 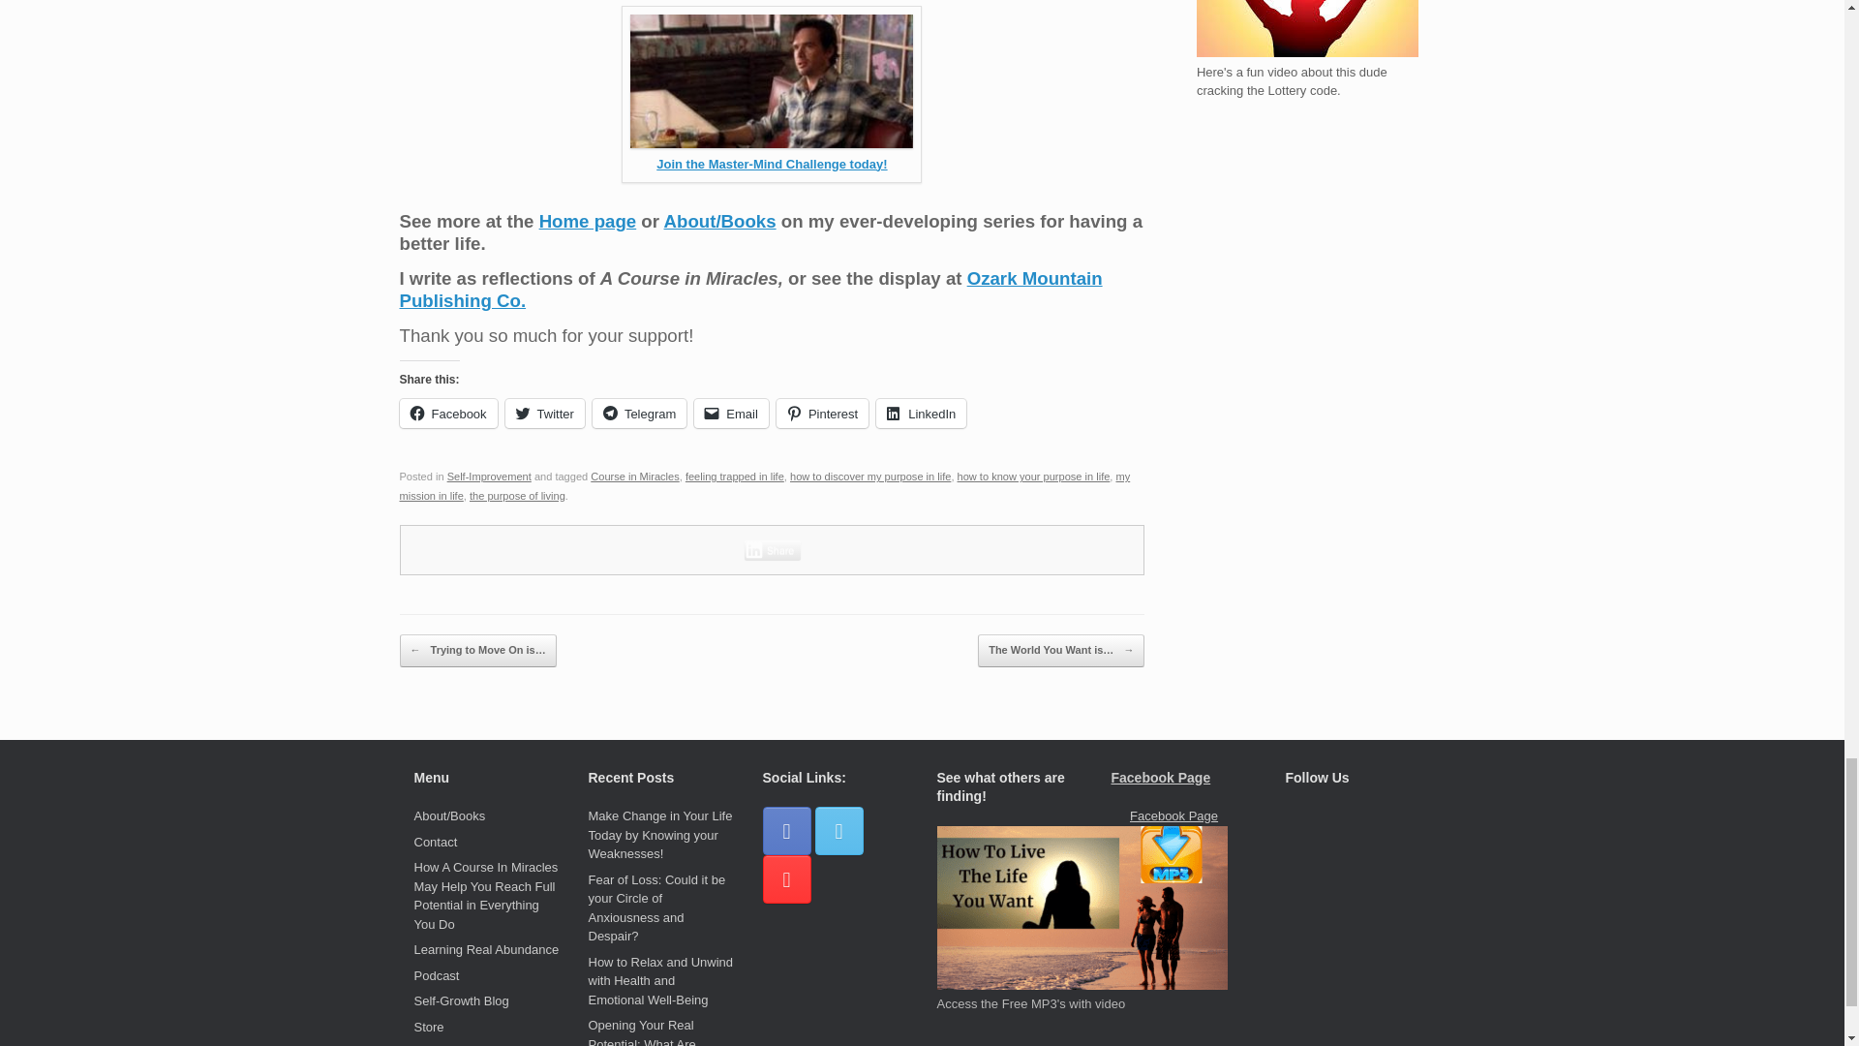 What do you see at coordinates (447, 413) in the screenshot?
I see `Click to share on Facebook` at bounding box center [447, 413].